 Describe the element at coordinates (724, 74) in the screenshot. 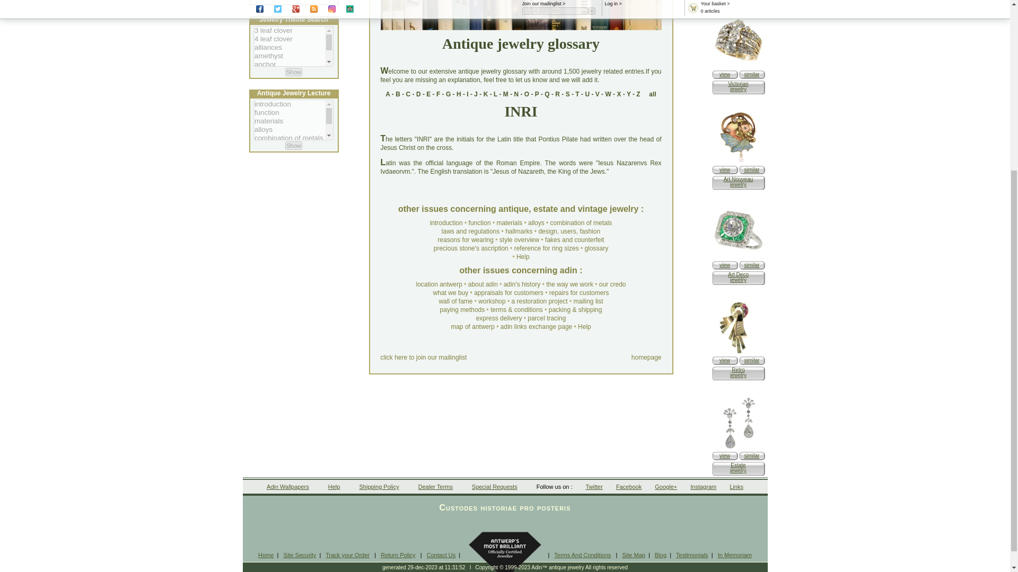

I see `More on this victorian jewel` at that location.